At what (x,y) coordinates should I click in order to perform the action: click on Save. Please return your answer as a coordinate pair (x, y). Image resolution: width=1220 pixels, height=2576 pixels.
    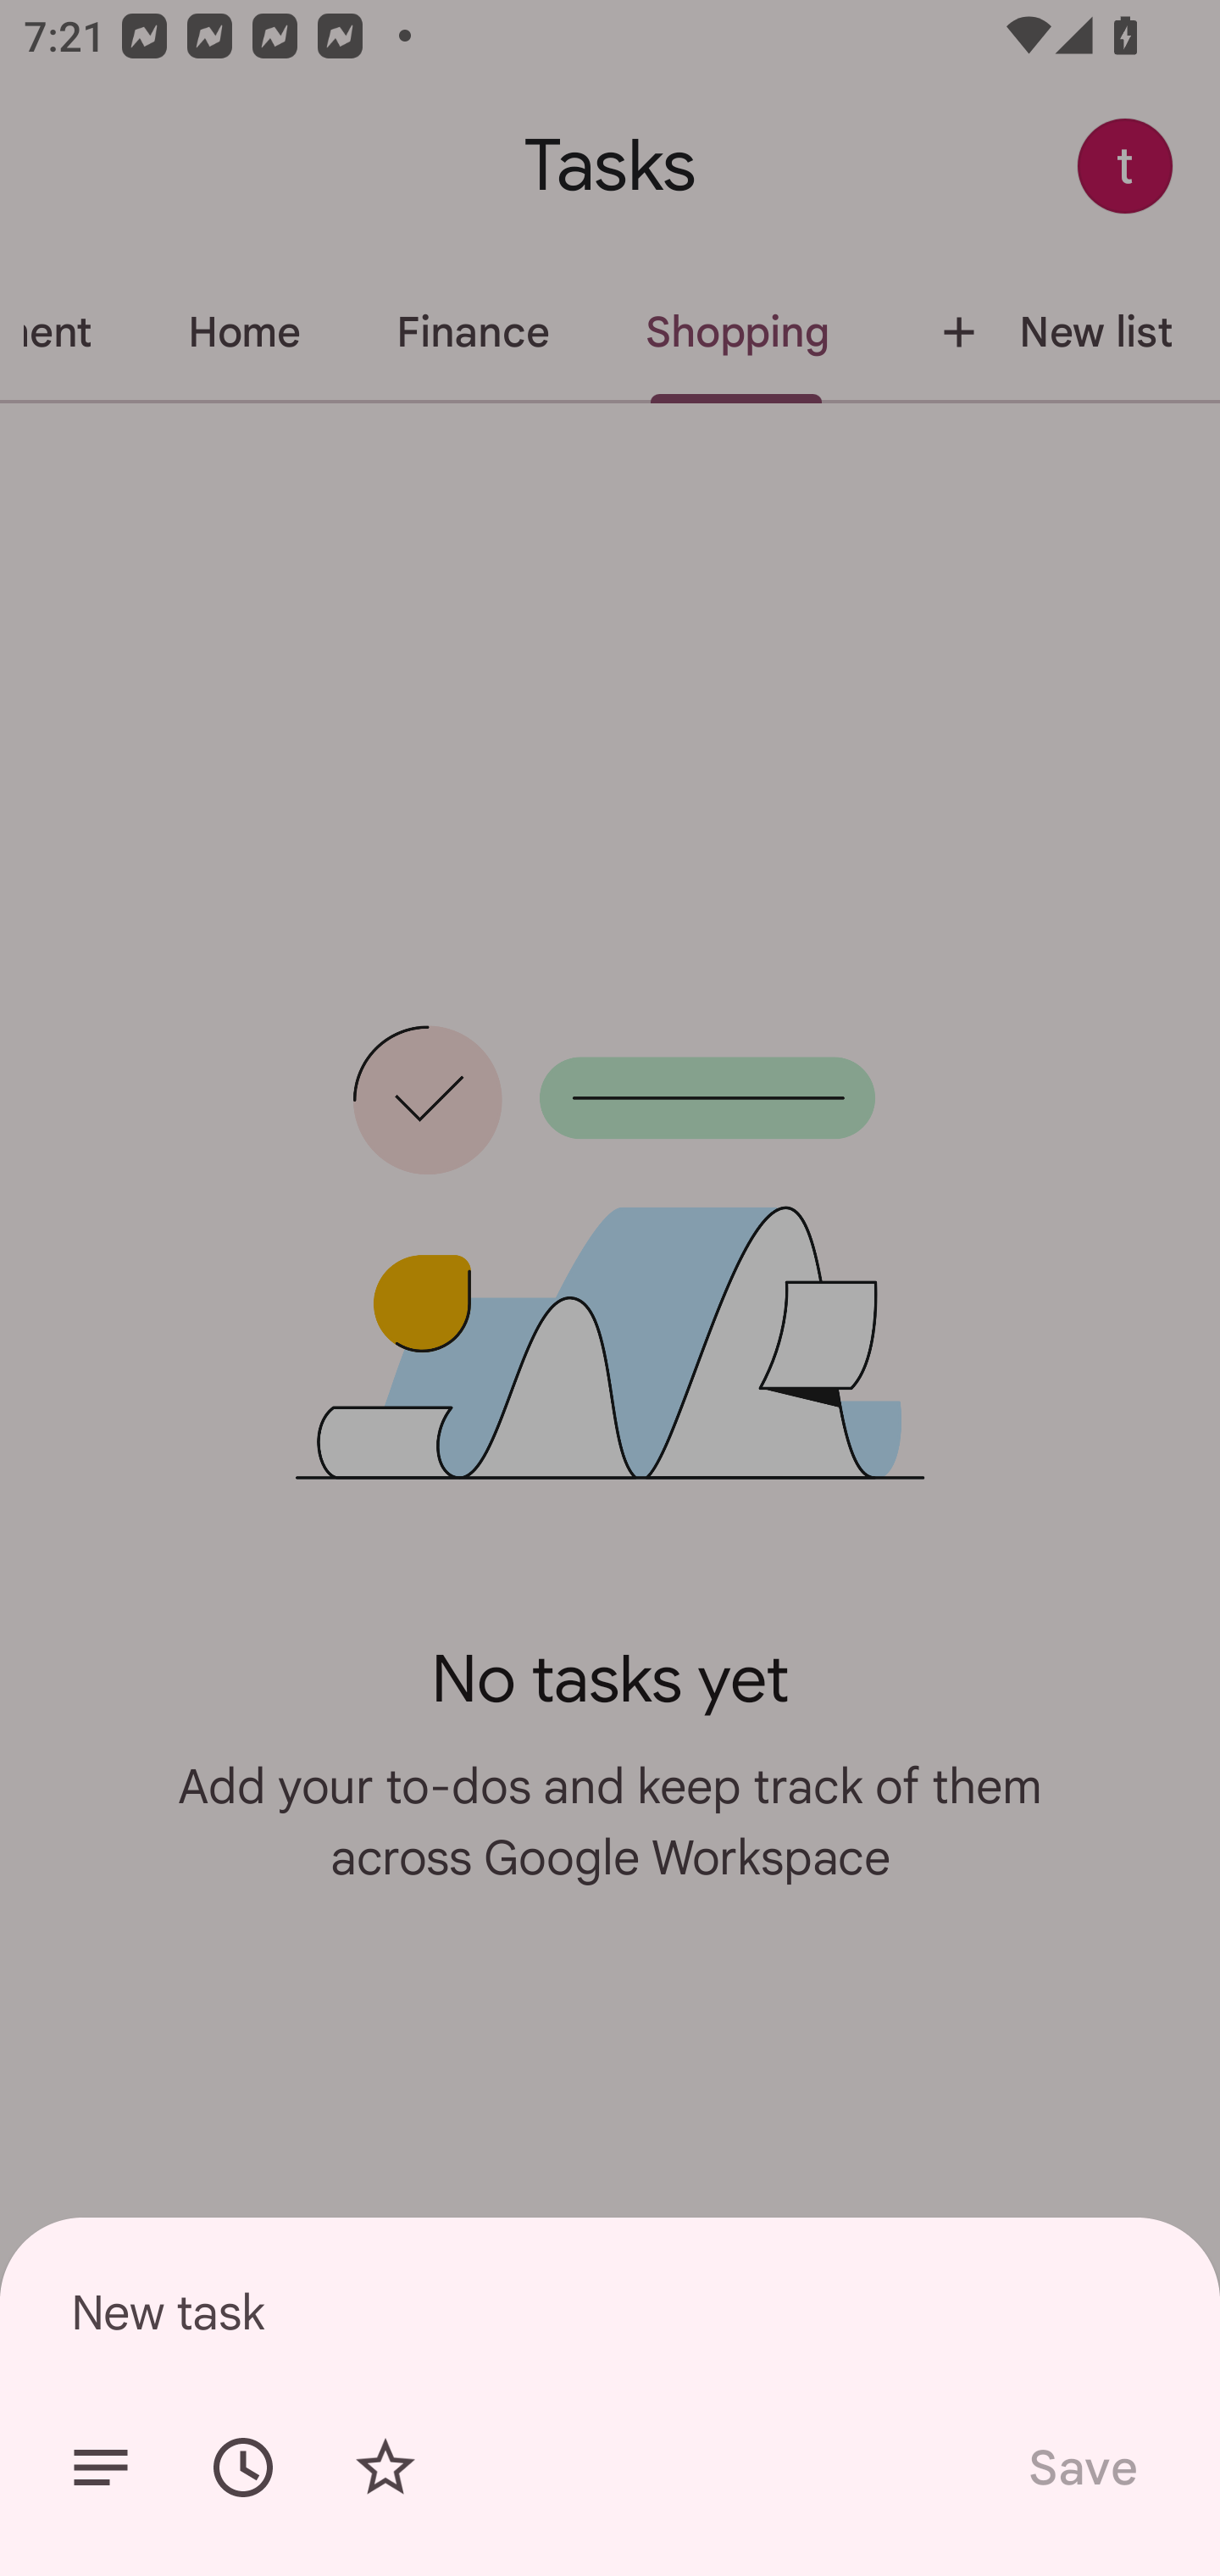
    Looking at the image, I should click on (1081, 2468).